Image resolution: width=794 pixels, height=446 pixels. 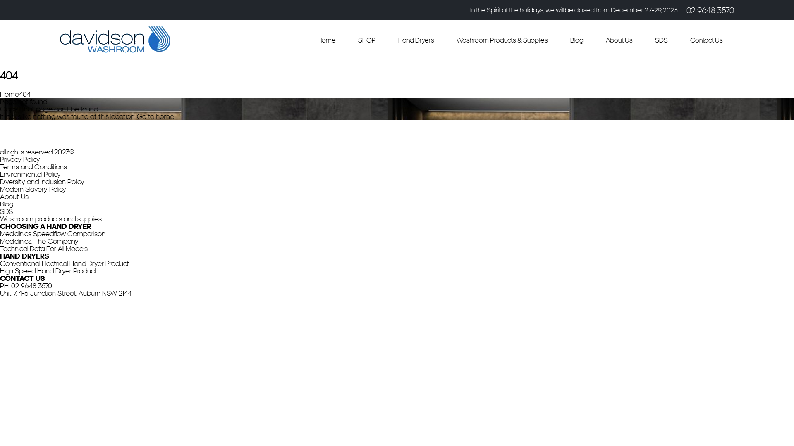 I want to click on Contact Us, so click(x=706, y=40).